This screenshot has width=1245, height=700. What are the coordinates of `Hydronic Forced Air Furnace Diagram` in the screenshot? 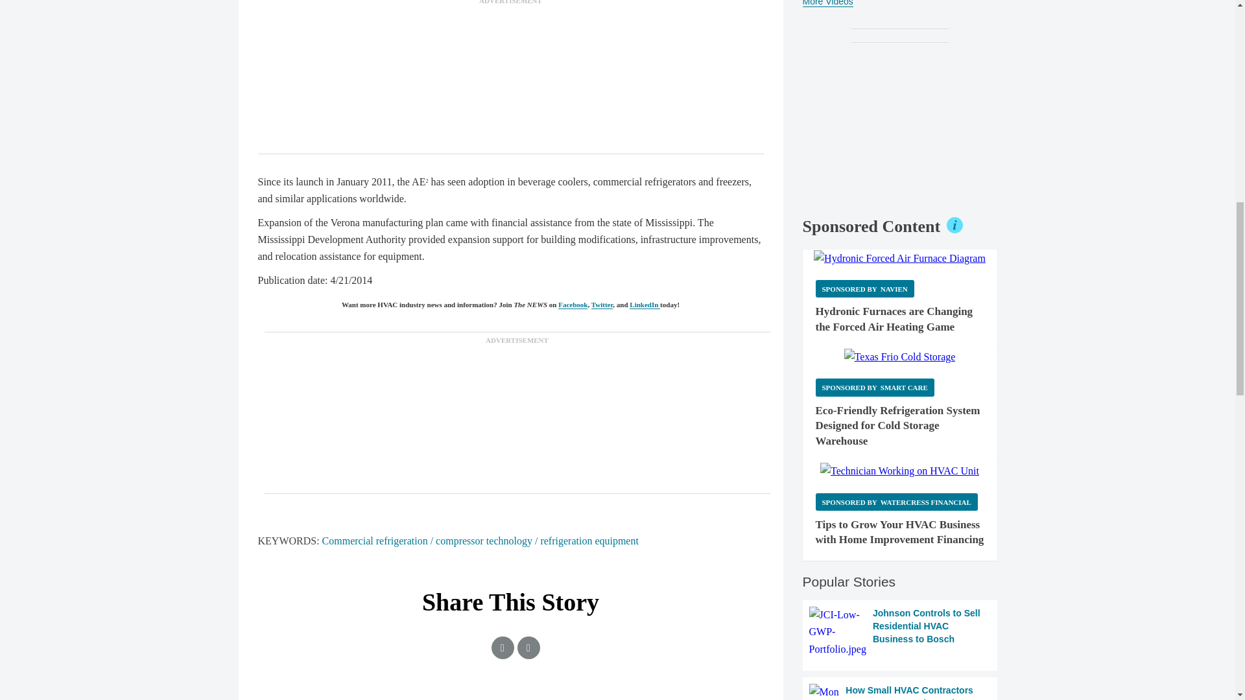 It's located at (900, 258).